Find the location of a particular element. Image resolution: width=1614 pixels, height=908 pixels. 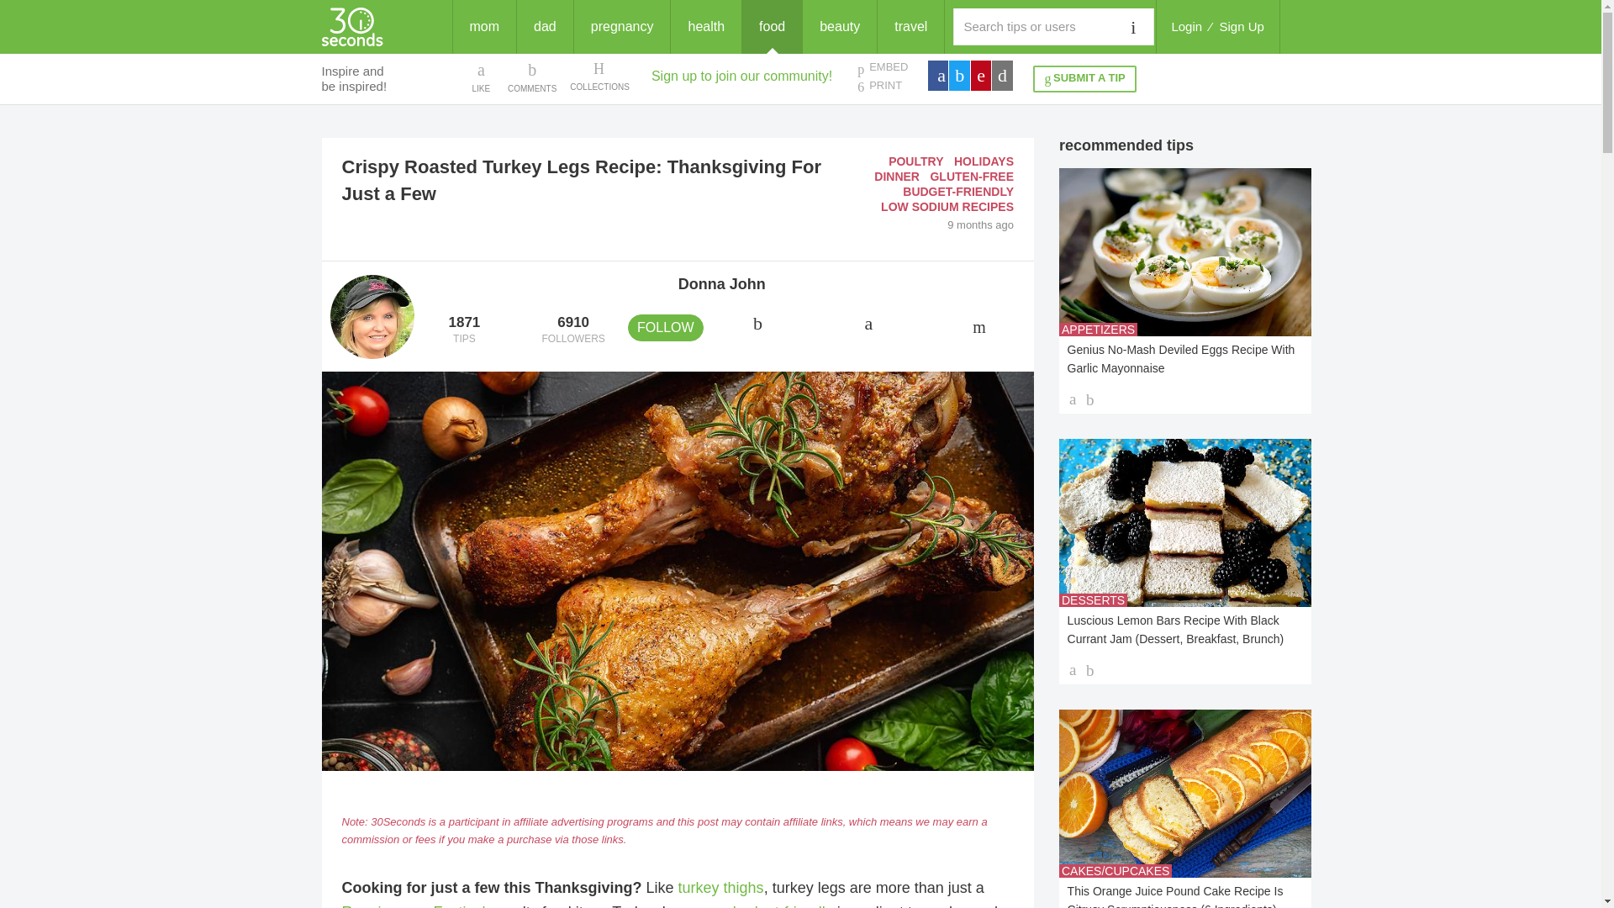

beauty is located at coordinates (839, 27).